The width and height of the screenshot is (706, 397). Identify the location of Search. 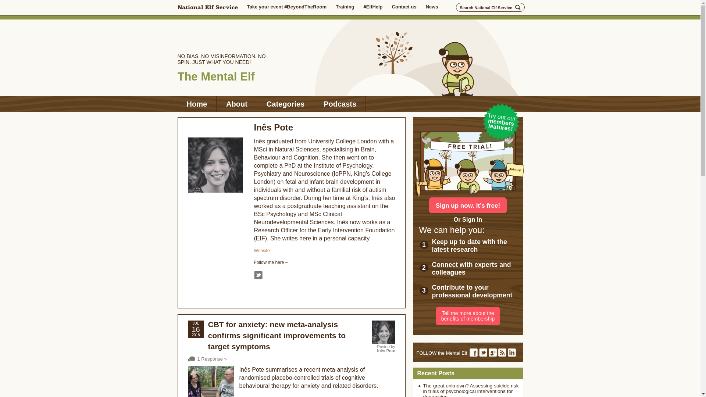
(518, 7).